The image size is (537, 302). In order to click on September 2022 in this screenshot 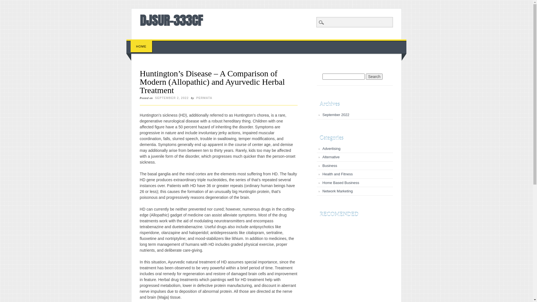, I will do `click(336, 115)`.